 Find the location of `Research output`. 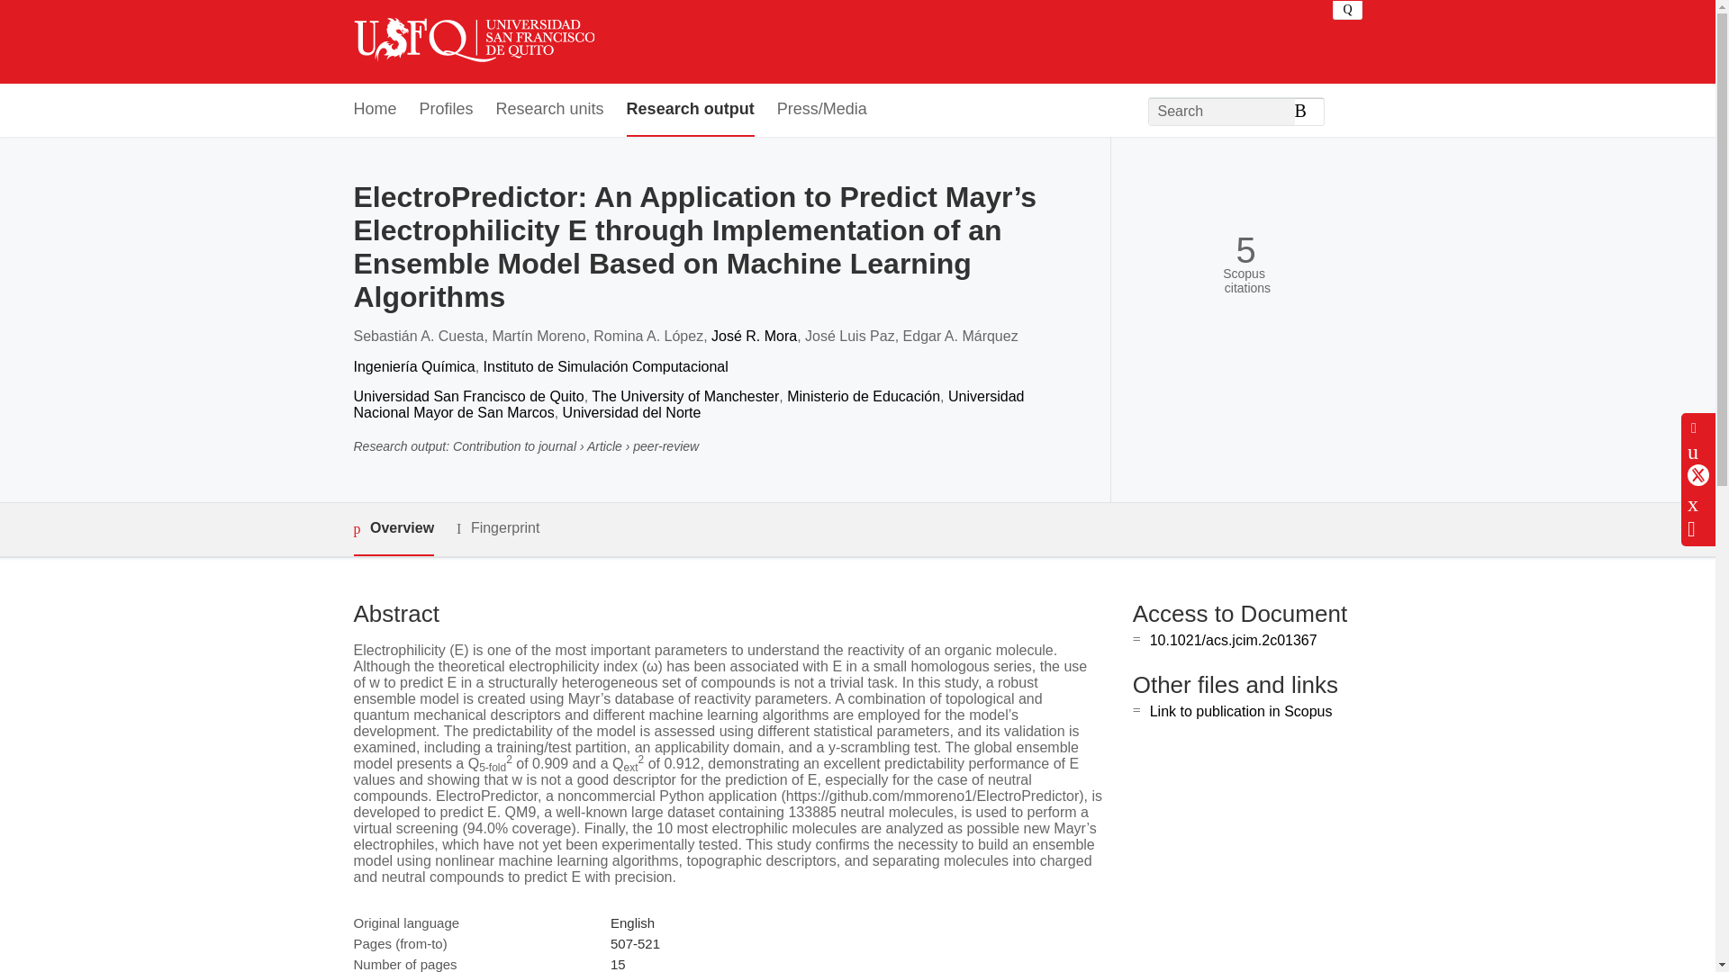

Research output is located at coordinates (690, 110).